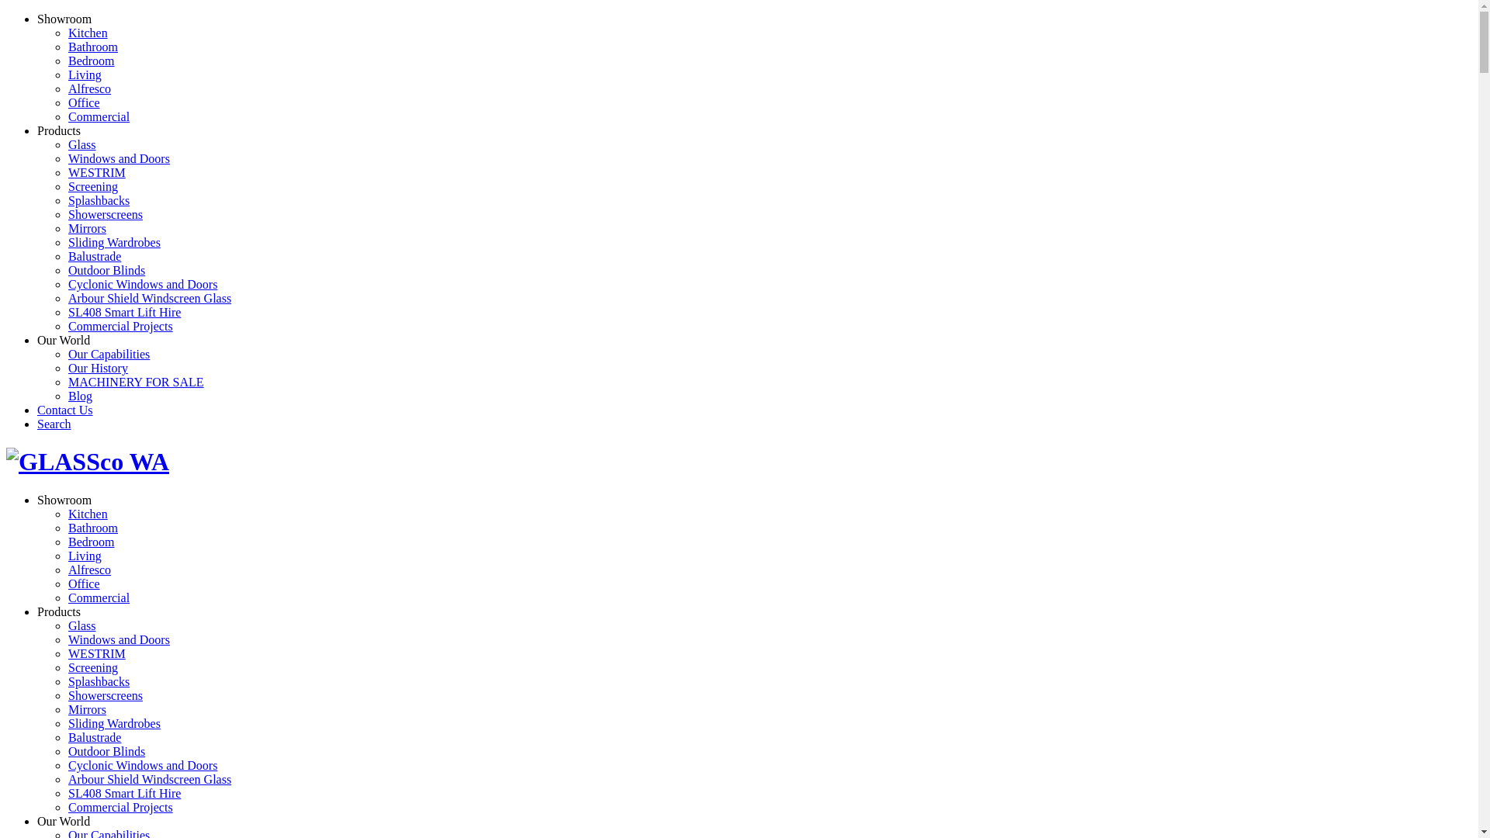  Describe the element at coordinates (99, 681) in the screenshot. I see `Splashbacks` at that location.